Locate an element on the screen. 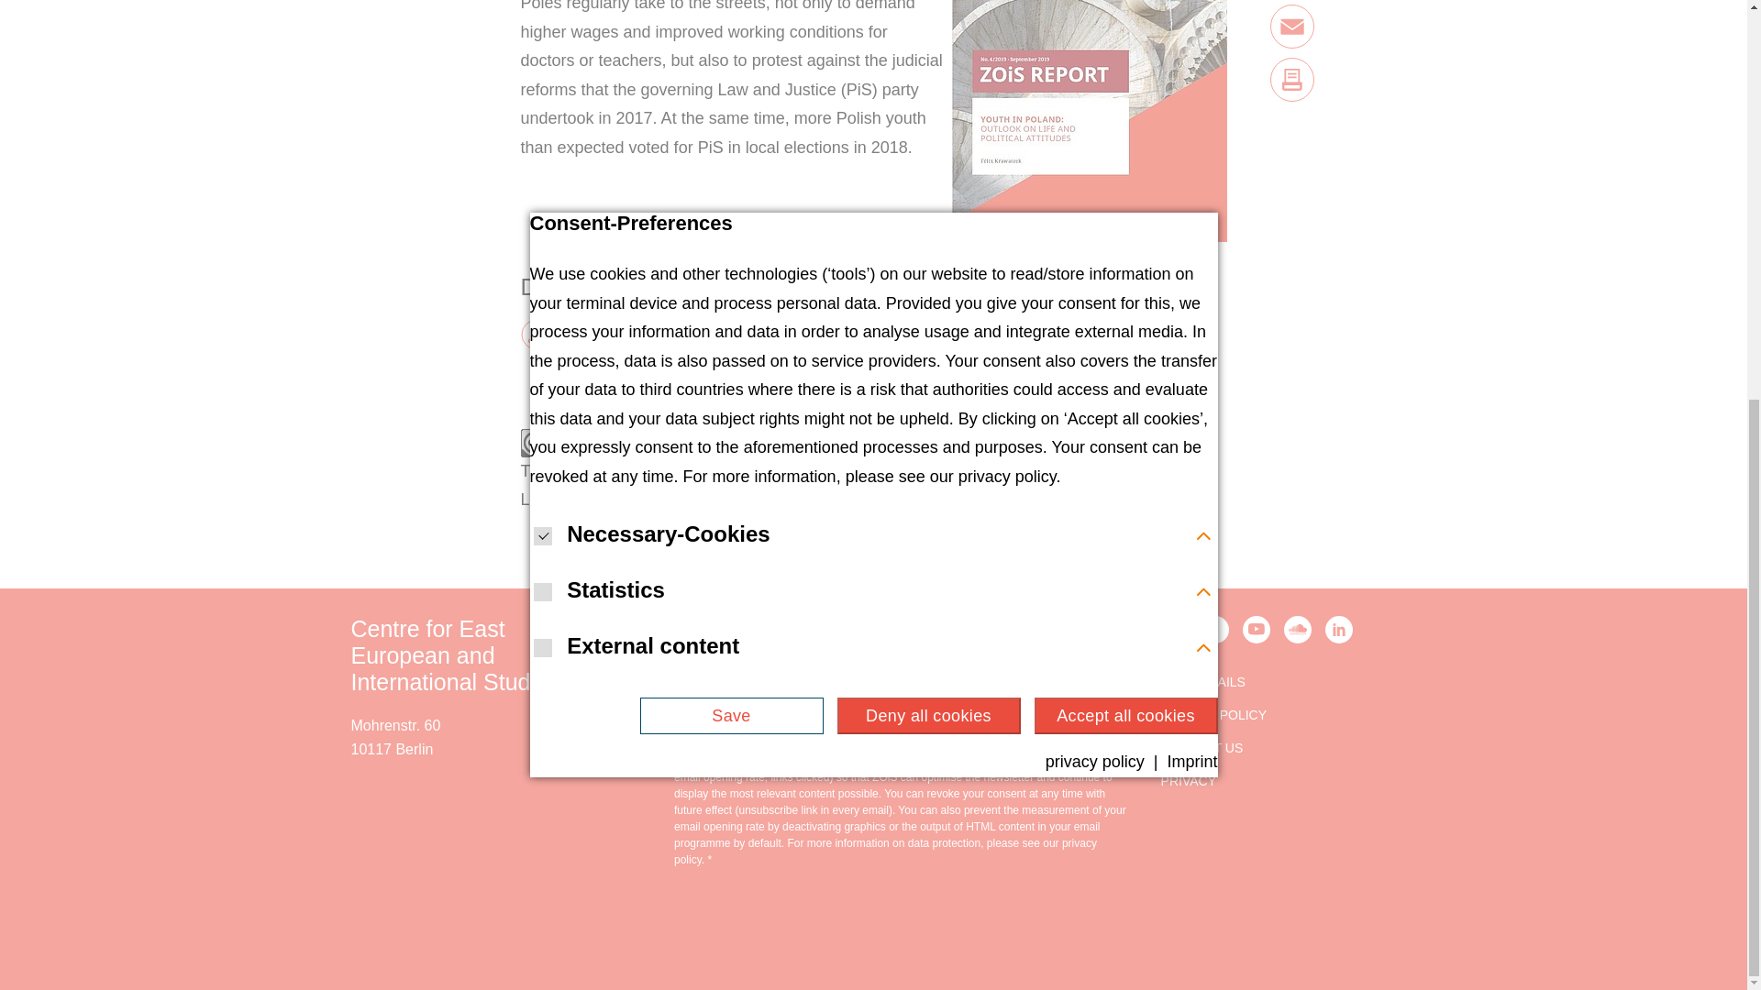 This screenshot has height=990, width=1761. 1 is located at coordinates (655, 744).